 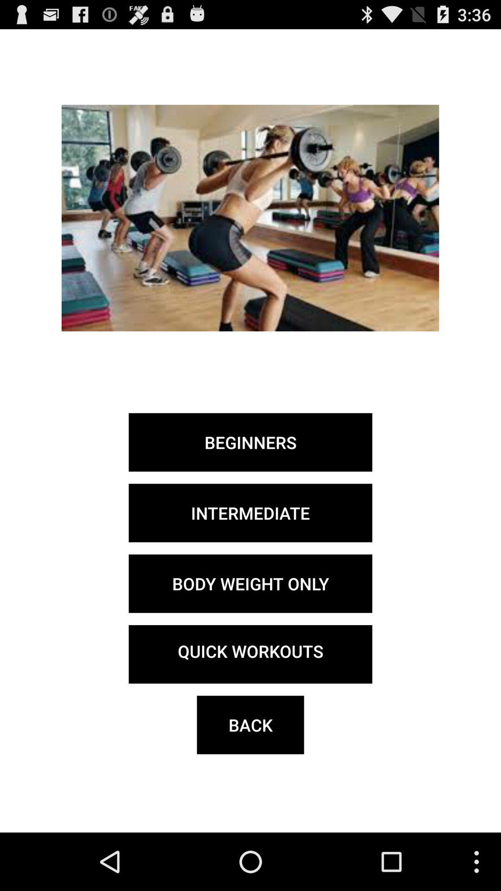 What do you see at coordinates (250, 583) in the screenshot?
I see `scroll until the body weight only icon` at bounding box center [250, 583].